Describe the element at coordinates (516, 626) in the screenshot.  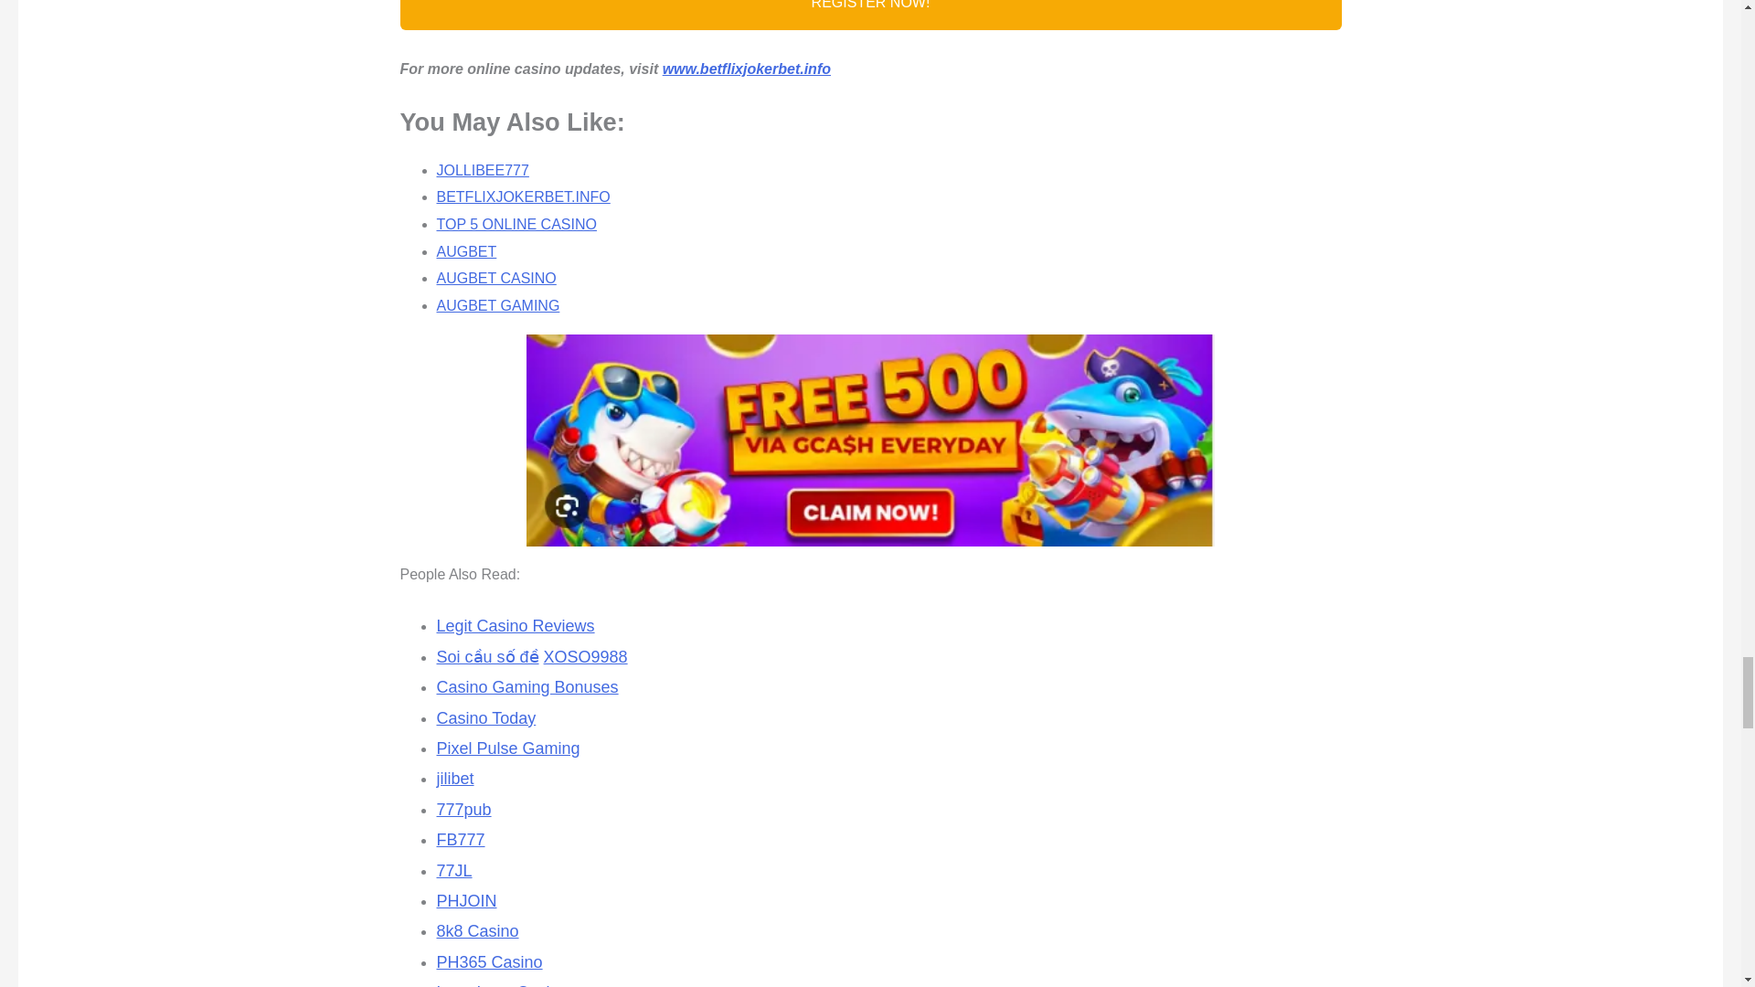
I see `Legit Casino Reviews` at that location.